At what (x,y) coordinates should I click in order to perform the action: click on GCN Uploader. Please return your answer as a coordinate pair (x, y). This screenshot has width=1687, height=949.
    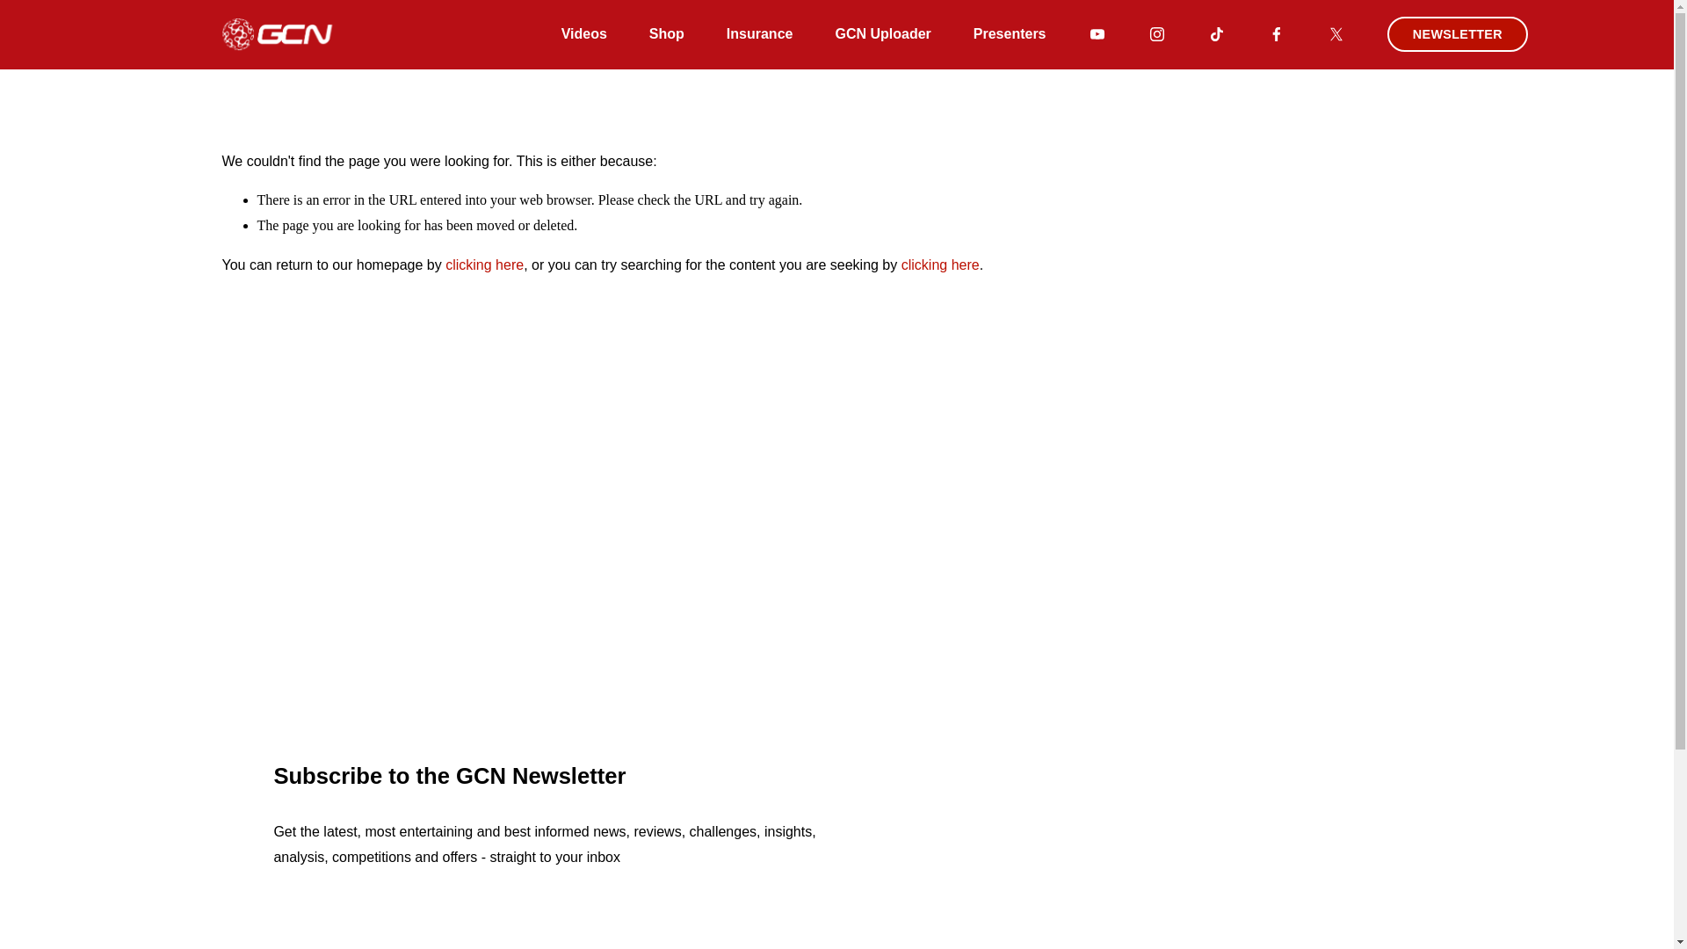
    Looking at the image, I should click on (882, 33).